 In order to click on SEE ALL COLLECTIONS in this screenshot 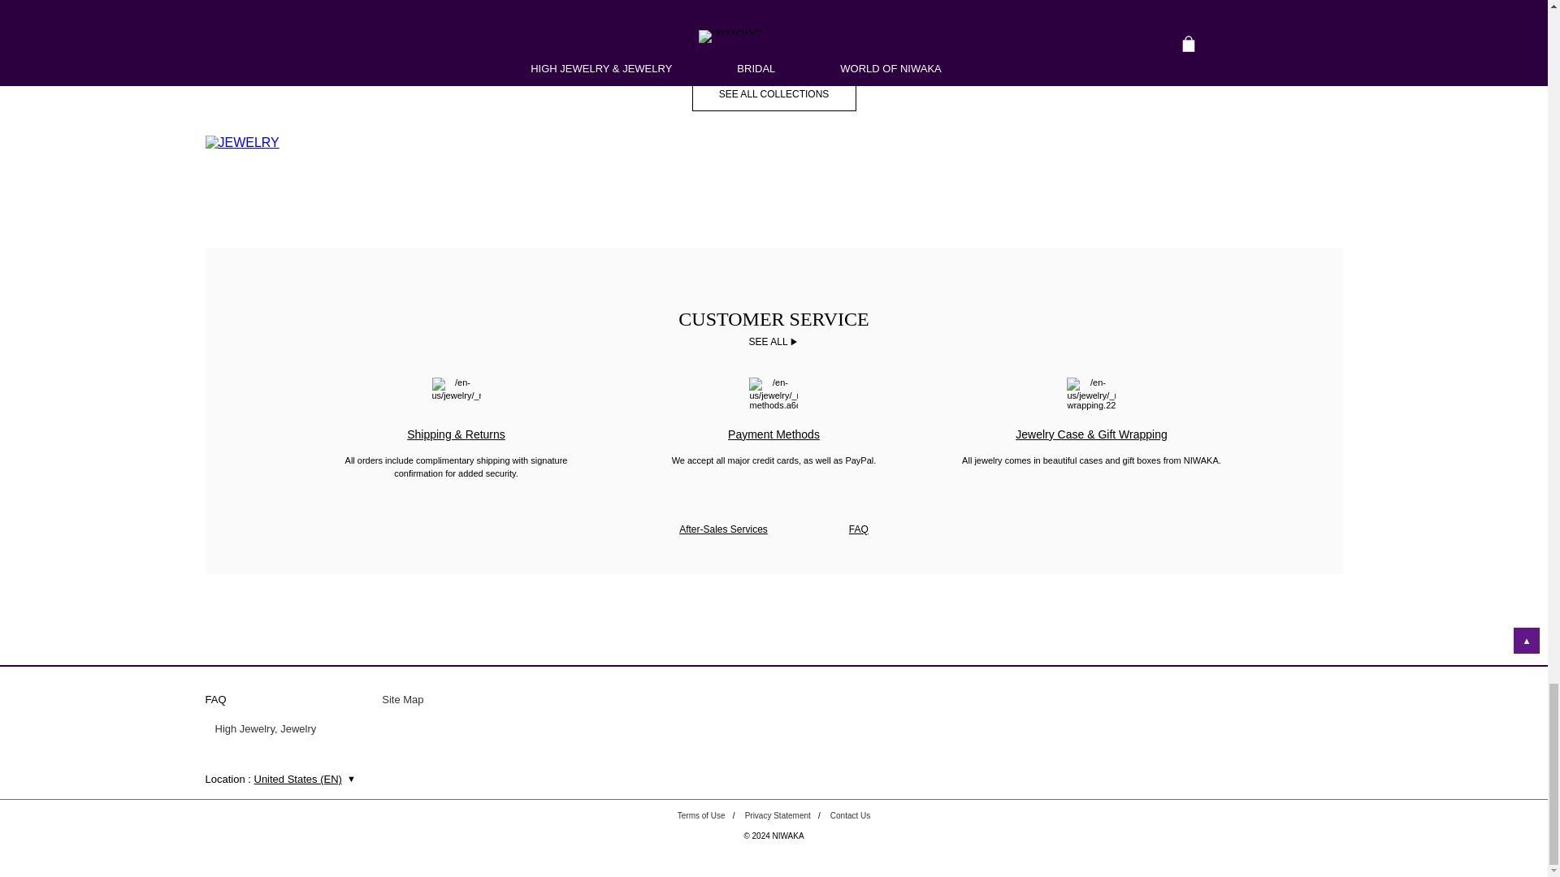, I will do `click(773, 143)`.